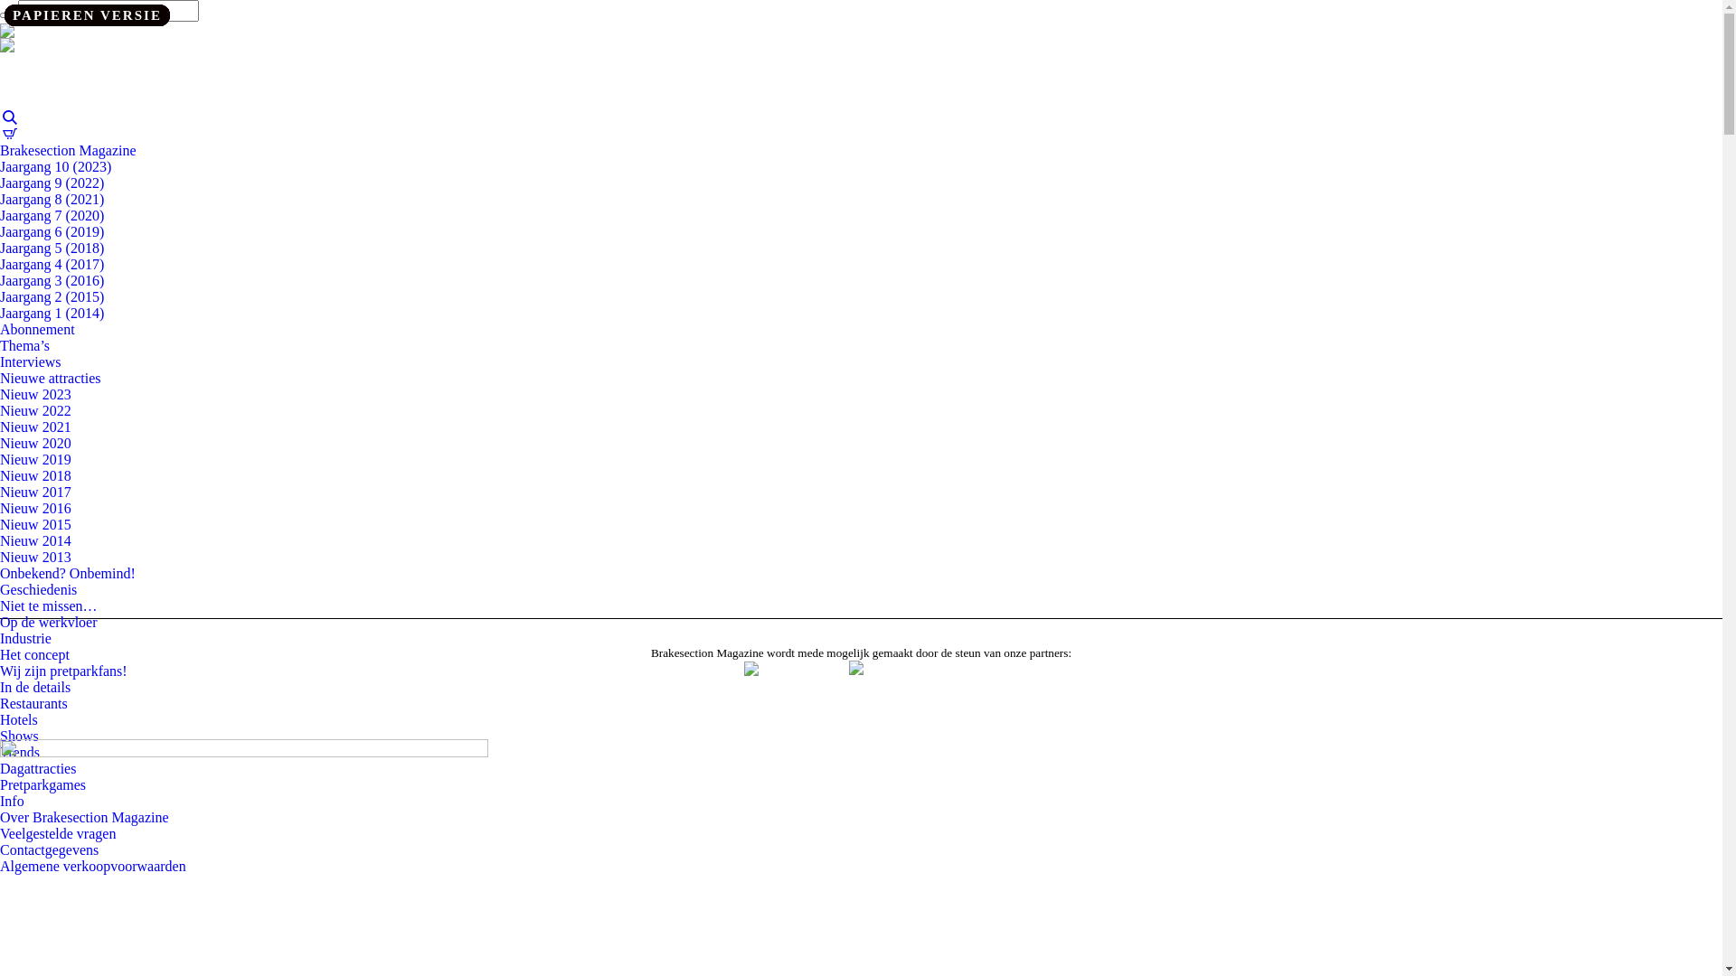 This screenshot has height=976, width=1736. What do you see at coordinates (36, 557) in the screenshot?
I see `Nieuw 2013` at bounding box center [36, 557].